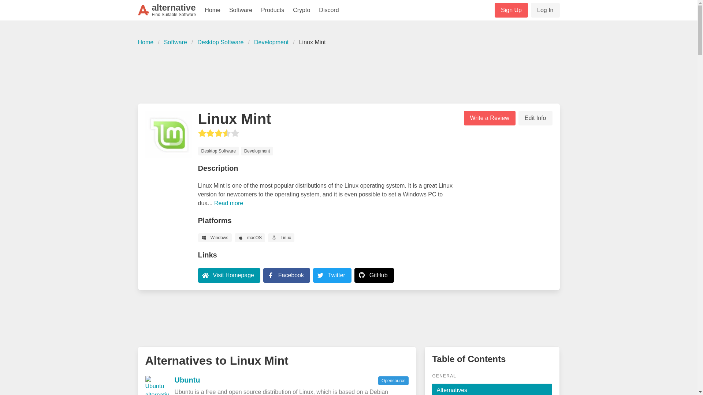  I want to click on Visit Homepage, so click(148, 42).